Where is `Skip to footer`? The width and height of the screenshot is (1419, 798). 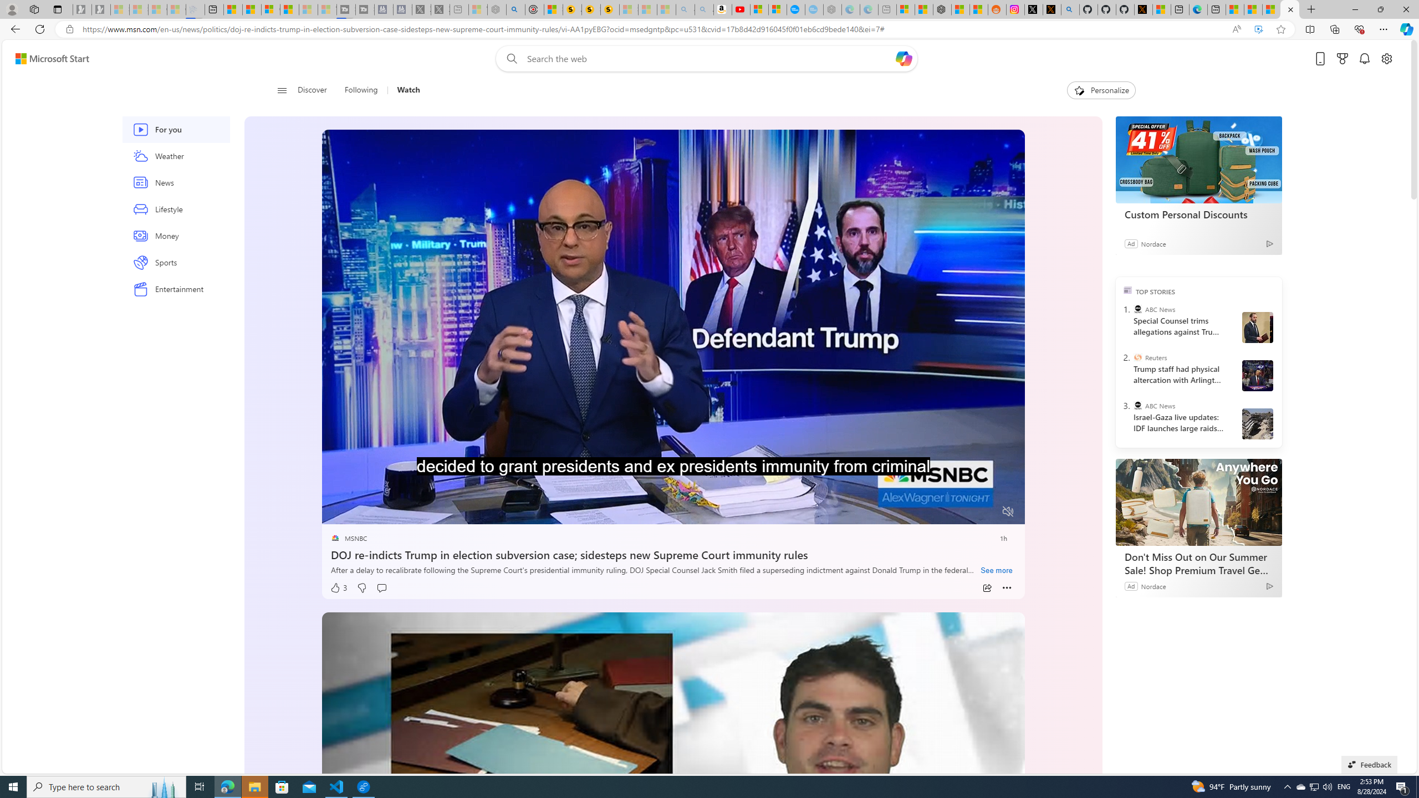 Skip to footer is located at coordinates (45, 59).